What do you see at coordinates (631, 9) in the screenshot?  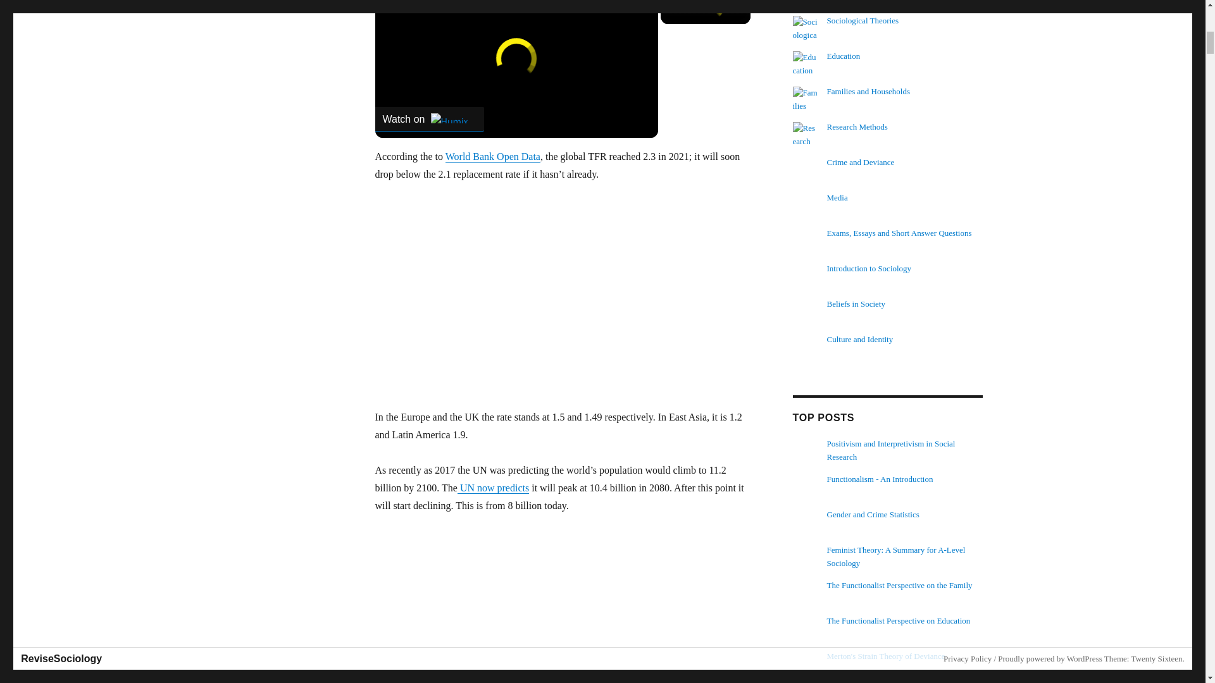 I see `Share` at bounding box center [631, 9].